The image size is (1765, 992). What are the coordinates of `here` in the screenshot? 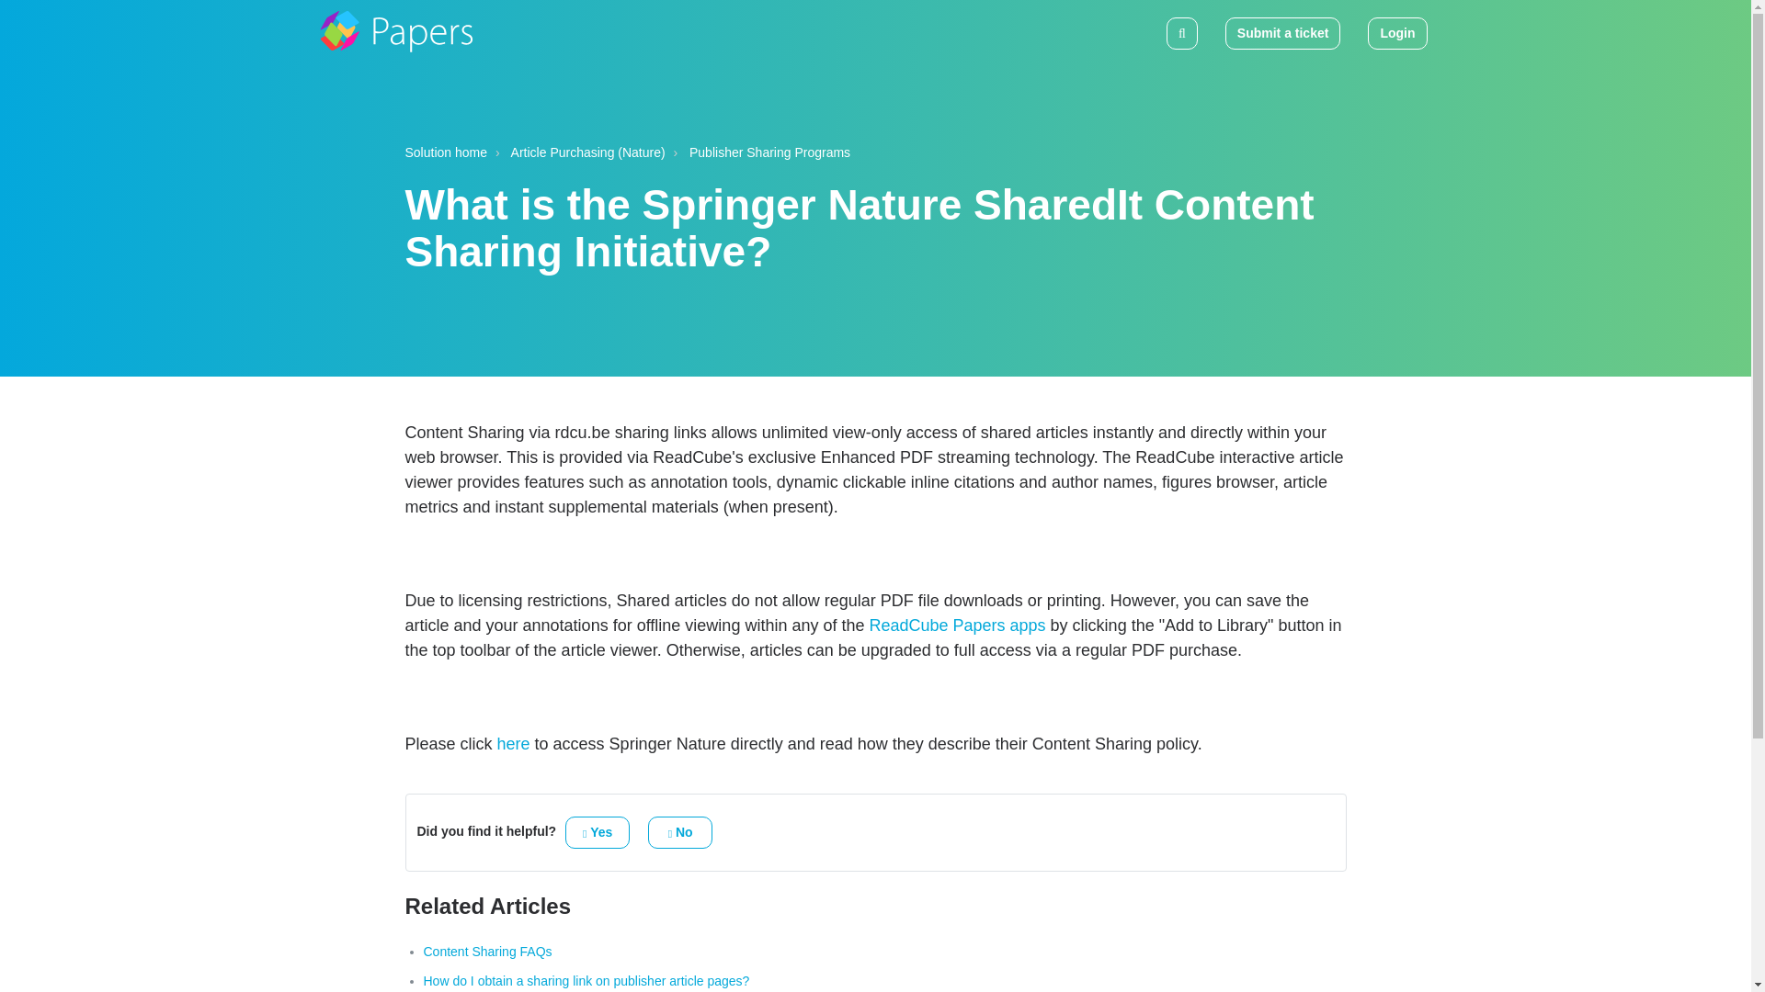 It's located at (514, 744).